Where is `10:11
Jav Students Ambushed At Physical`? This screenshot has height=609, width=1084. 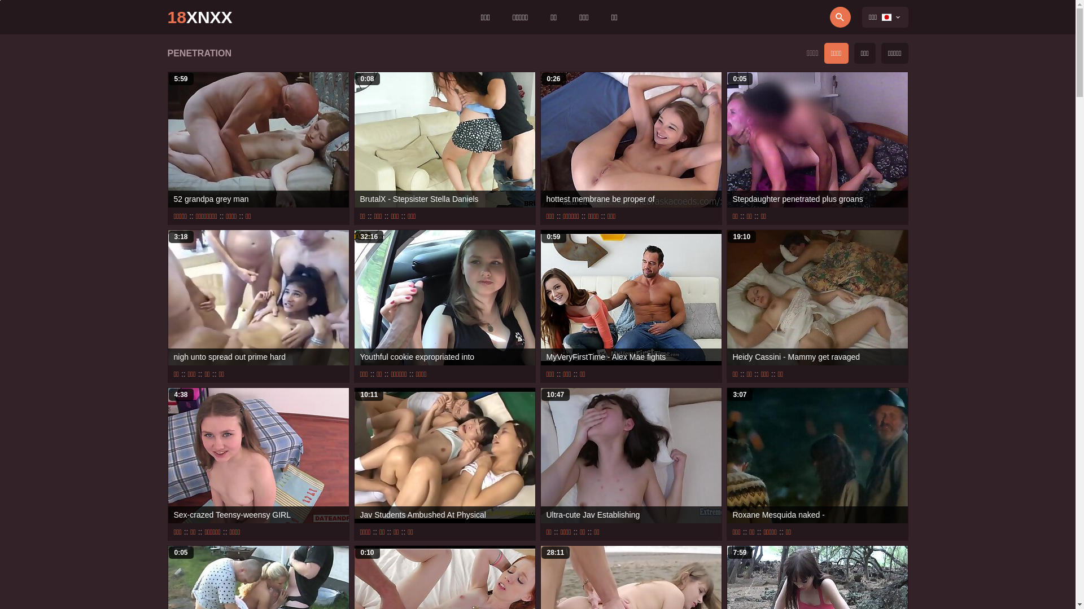 10:11
Jav Students Ambushed At Physical is located at coordinates (445, 456).